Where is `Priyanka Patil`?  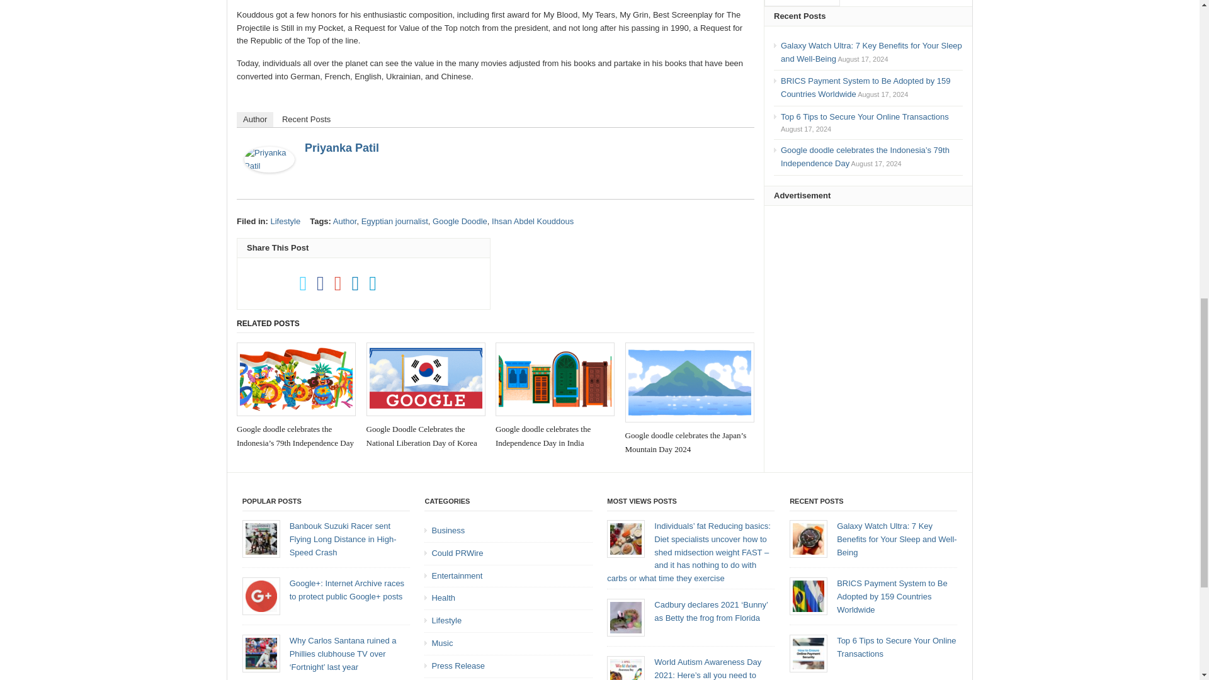
Priyanka Patil is located at coordinates (341, 147).